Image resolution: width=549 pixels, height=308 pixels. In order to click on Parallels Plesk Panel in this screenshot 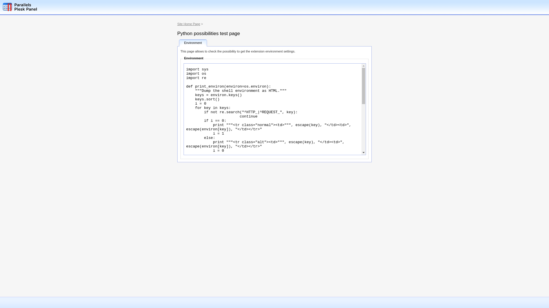, I will do `click(30, 7)`.